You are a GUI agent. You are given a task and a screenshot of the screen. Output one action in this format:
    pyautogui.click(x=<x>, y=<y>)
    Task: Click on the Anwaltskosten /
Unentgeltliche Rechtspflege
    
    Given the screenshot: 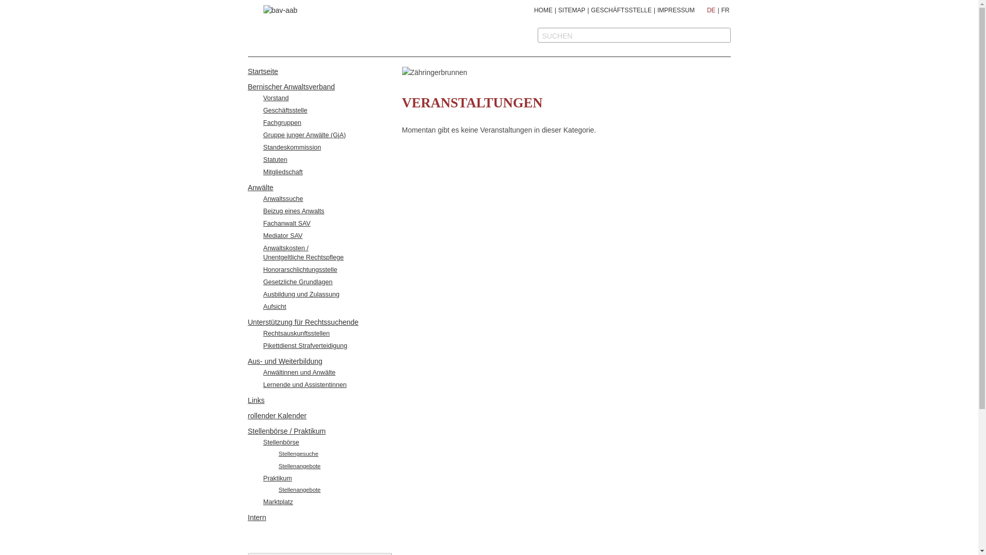 What is the action you would take?
    pyautogui.click(x=303, y=253)
    